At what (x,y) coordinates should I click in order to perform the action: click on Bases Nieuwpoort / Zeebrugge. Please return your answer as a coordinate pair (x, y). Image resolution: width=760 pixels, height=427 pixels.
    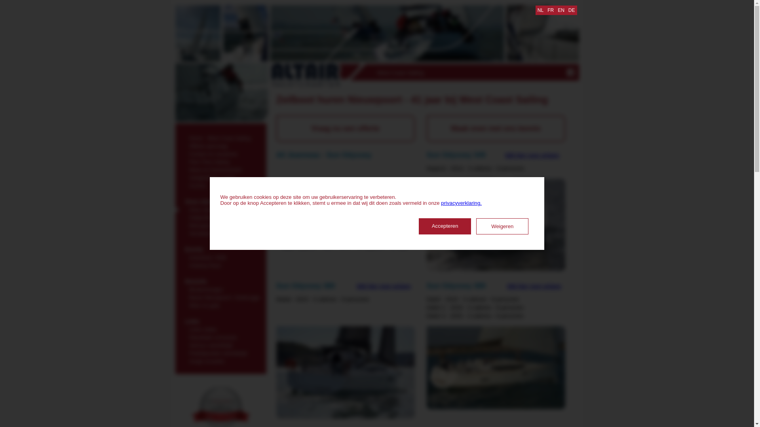
    Looking at the image, I should click on (220, 297).